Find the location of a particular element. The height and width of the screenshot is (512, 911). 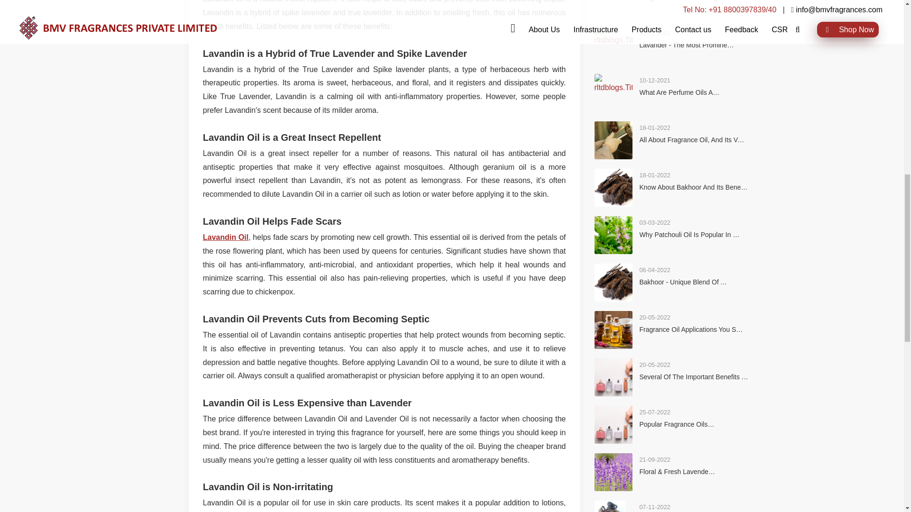

Lavander - The Most Prominent Perfumery Base is located at coordinates (711, 45).